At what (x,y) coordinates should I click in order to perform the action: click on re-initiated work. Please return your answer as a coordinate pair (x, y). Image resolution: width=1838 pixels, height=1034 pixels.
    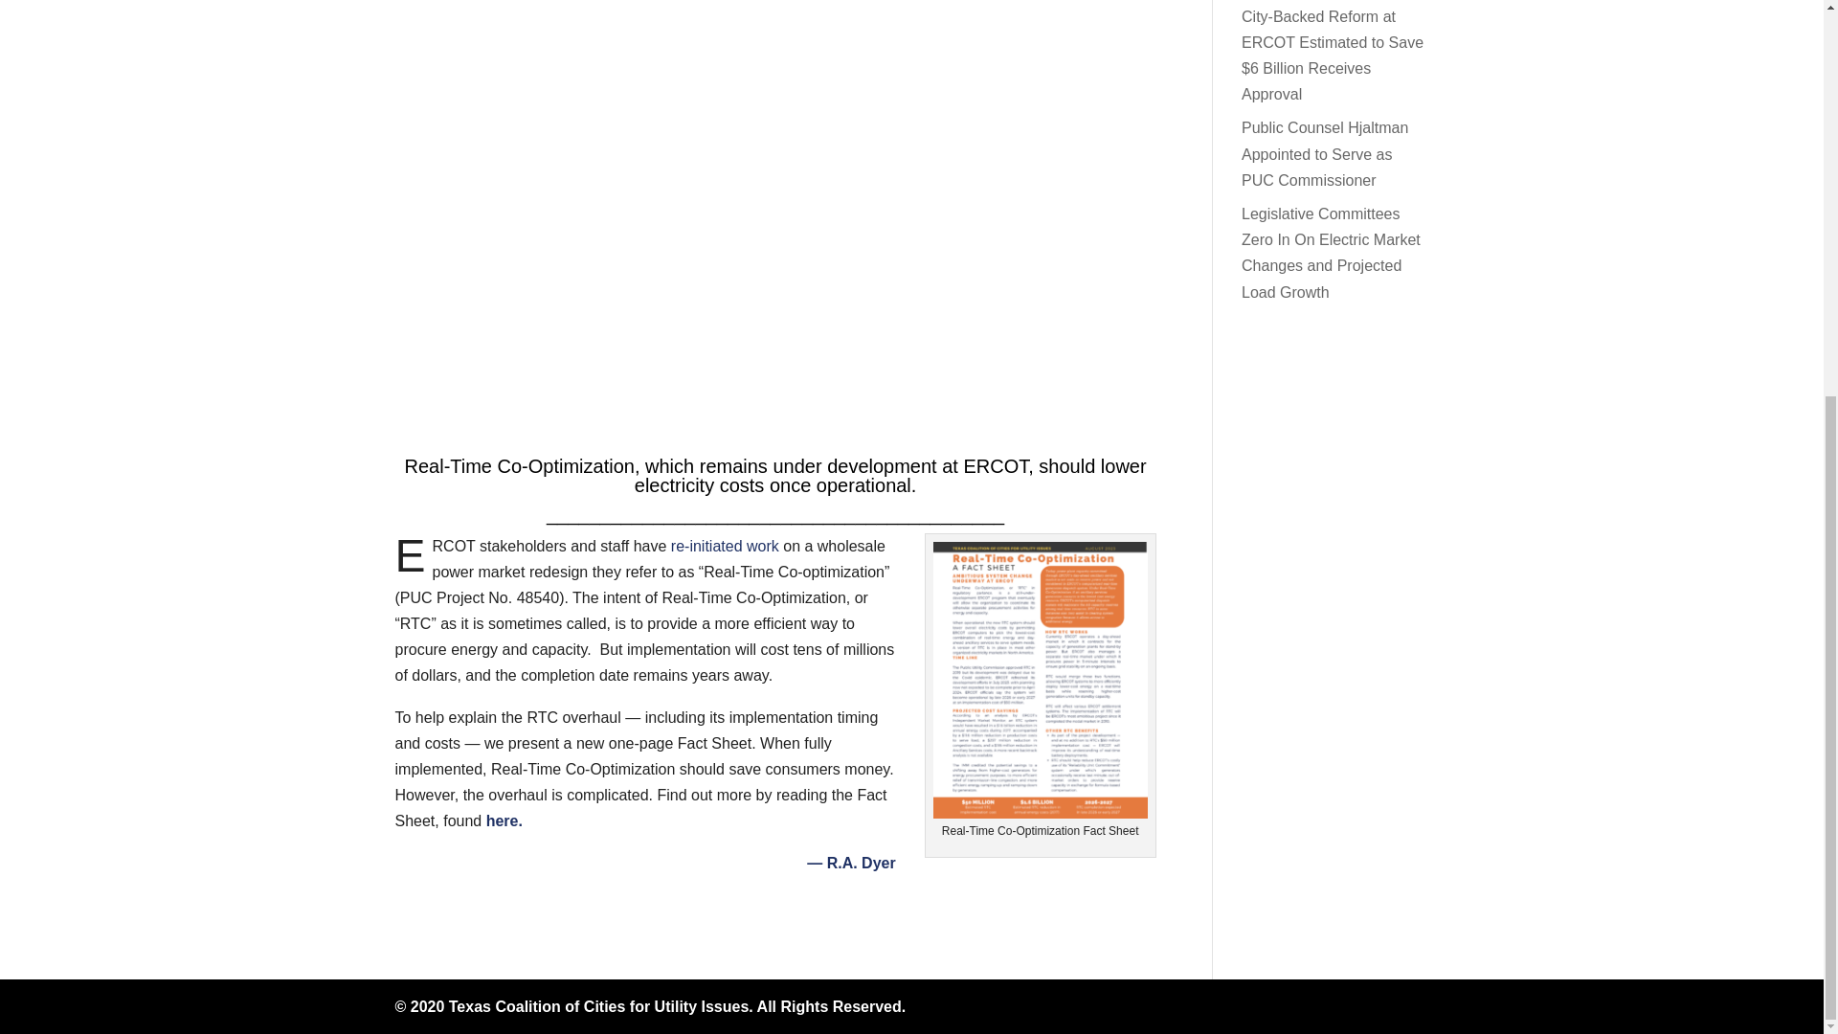
    Looking at the image, I should click on (725, 546).